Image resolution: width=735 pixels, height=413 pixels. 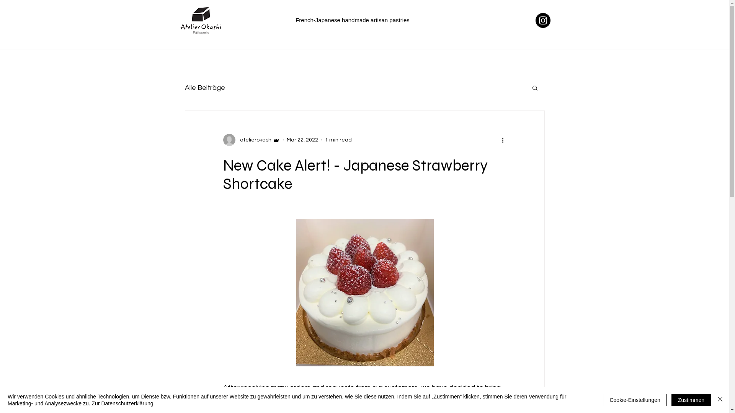 What do you see at coordinates (635, 400) in the screenshot?
I see `Cookie-Einstellungen` at bounding box center [635, 400].